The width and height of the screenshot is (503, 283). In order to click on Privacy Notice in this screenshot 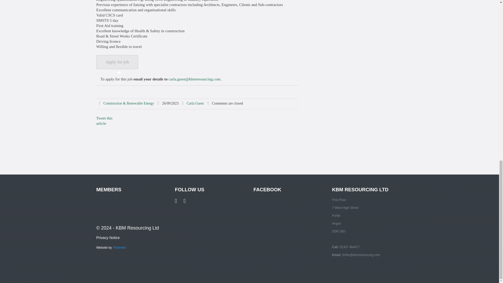, I will do `click(108, 237)`.